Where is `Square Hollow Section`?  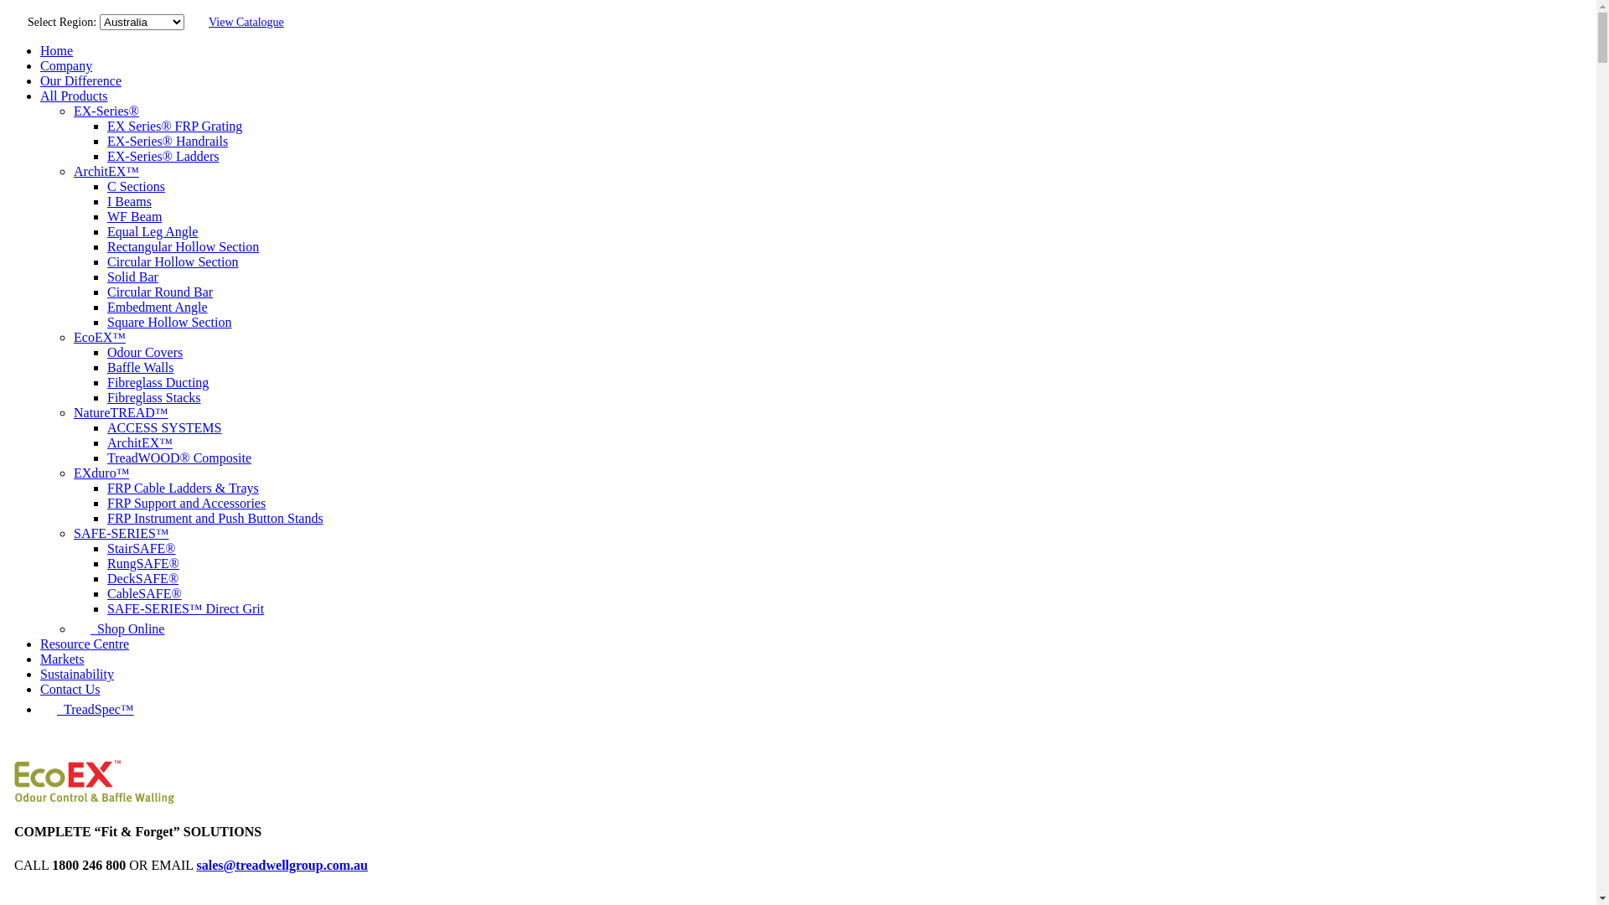
Square Hollow Section is located at coordinates (169, 322).